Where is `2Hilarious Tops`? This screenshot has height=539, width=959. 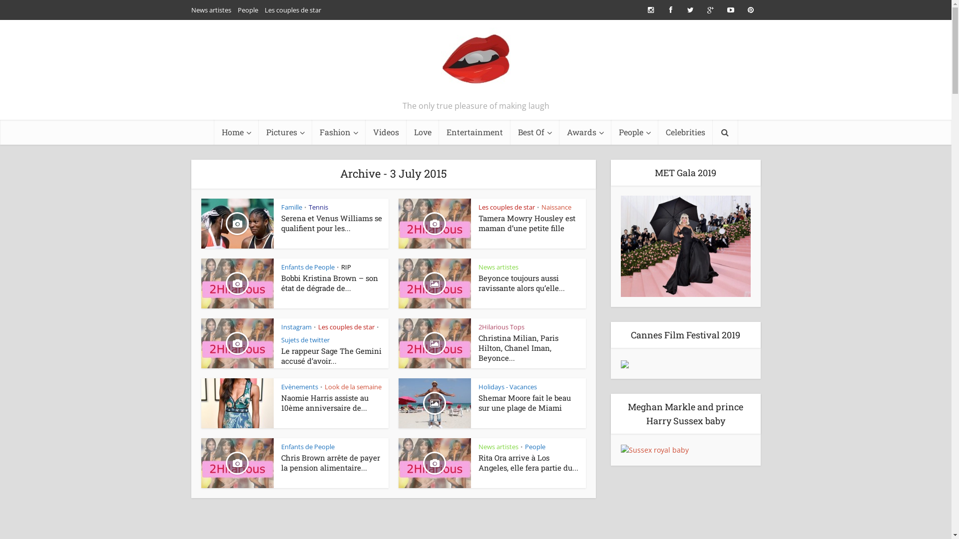
2Hilarious Tops is located at coordinates (501, 327).